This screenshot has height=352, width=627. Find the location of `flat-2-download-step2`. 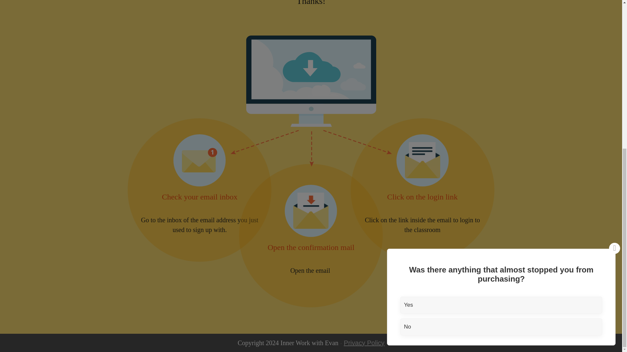

flat-2-download-step2 is located at coordinates (311, 210).